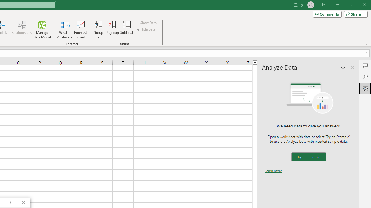 This screenshot has width=371, height=208. What do you see at coordinates (364, 5) in the screenshot?
I see `Close` at bounding box center [364, 5].